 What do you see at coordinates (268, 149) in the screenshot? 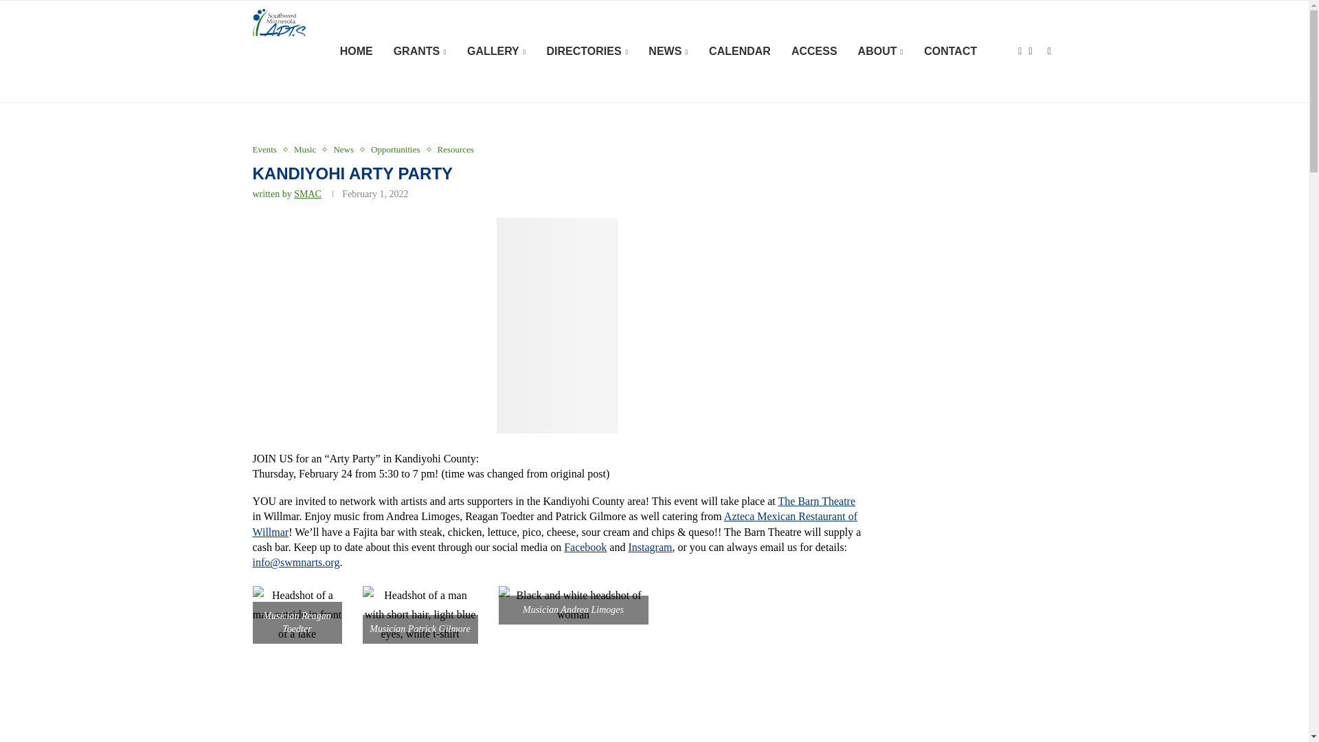
I see `Events` at bounding box center [268, 149].